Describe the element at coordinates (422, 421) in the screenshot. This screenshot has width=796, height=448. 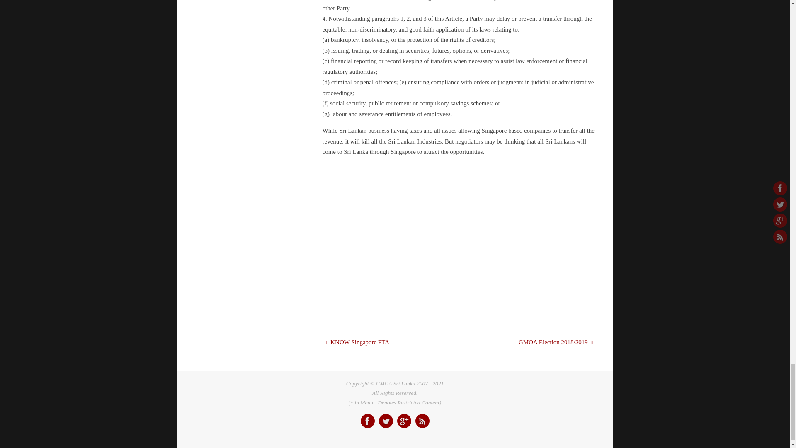
I see `Subscribe to GMOA Feed` at that location.